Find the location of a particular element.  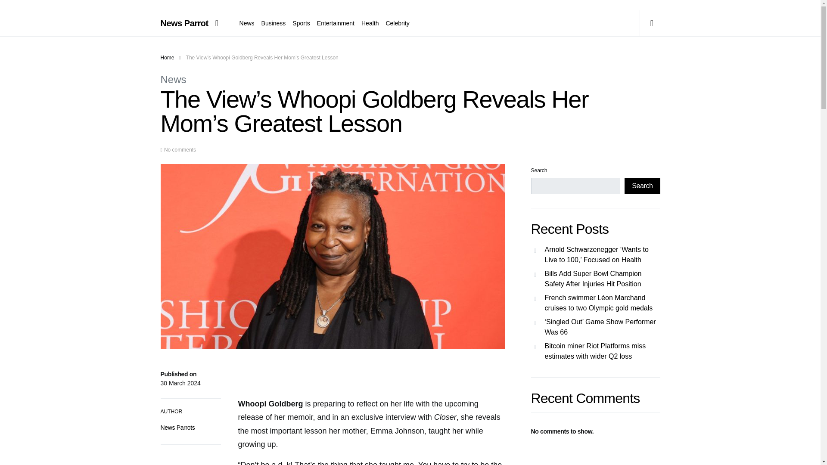

News Parrot is located at coordinates (184, 23).